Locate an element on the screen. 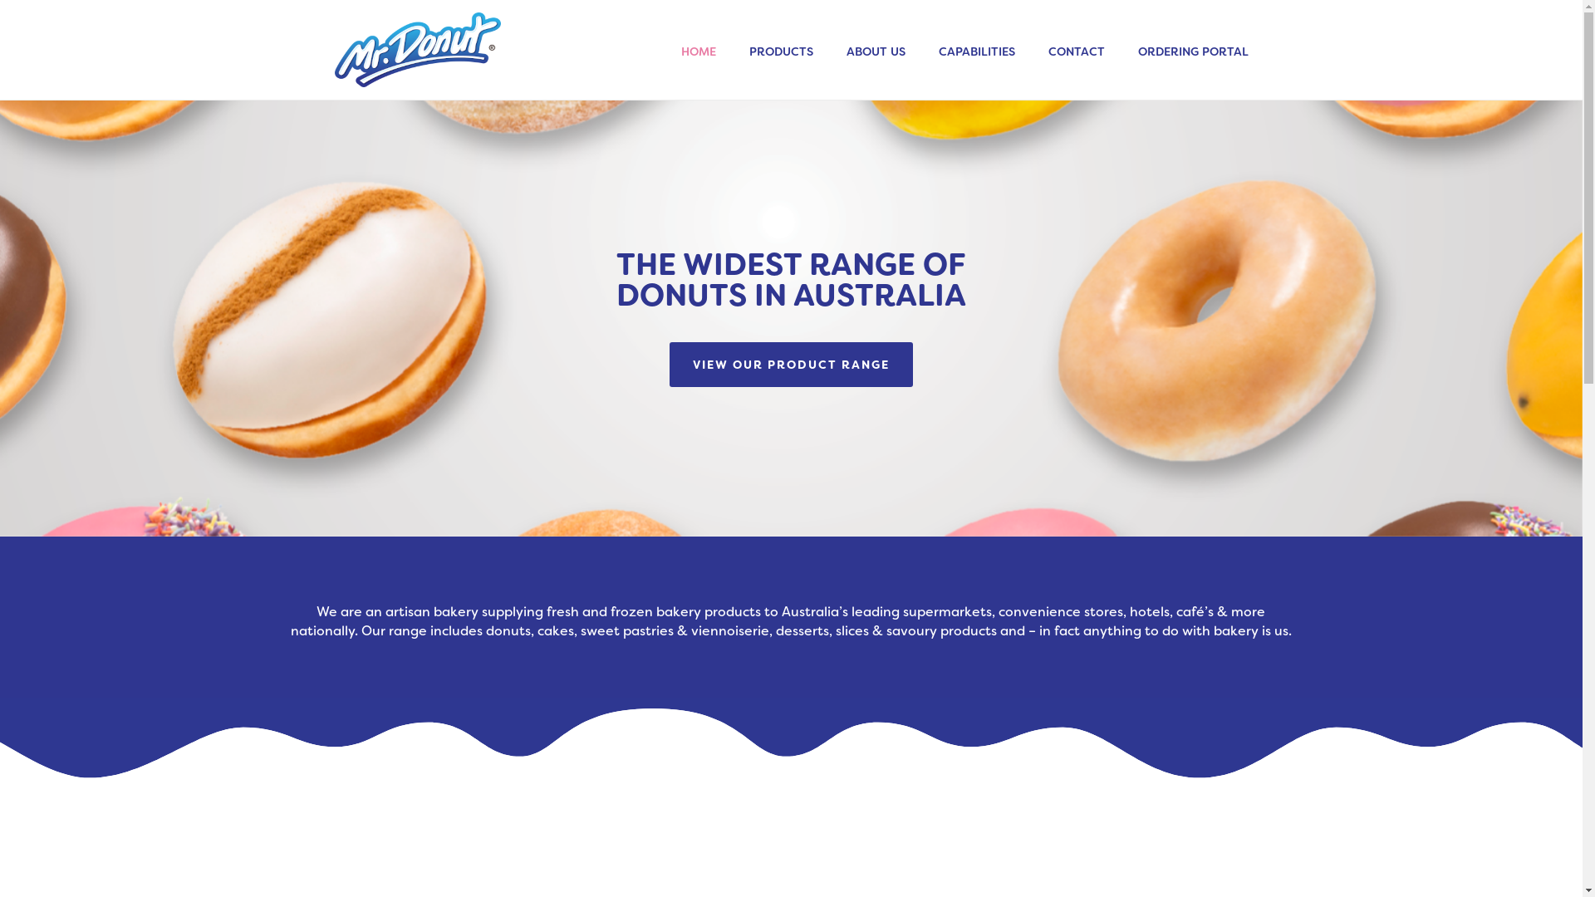  The Widest Range of Donuts in Australia is located at coordinates (417, 50).